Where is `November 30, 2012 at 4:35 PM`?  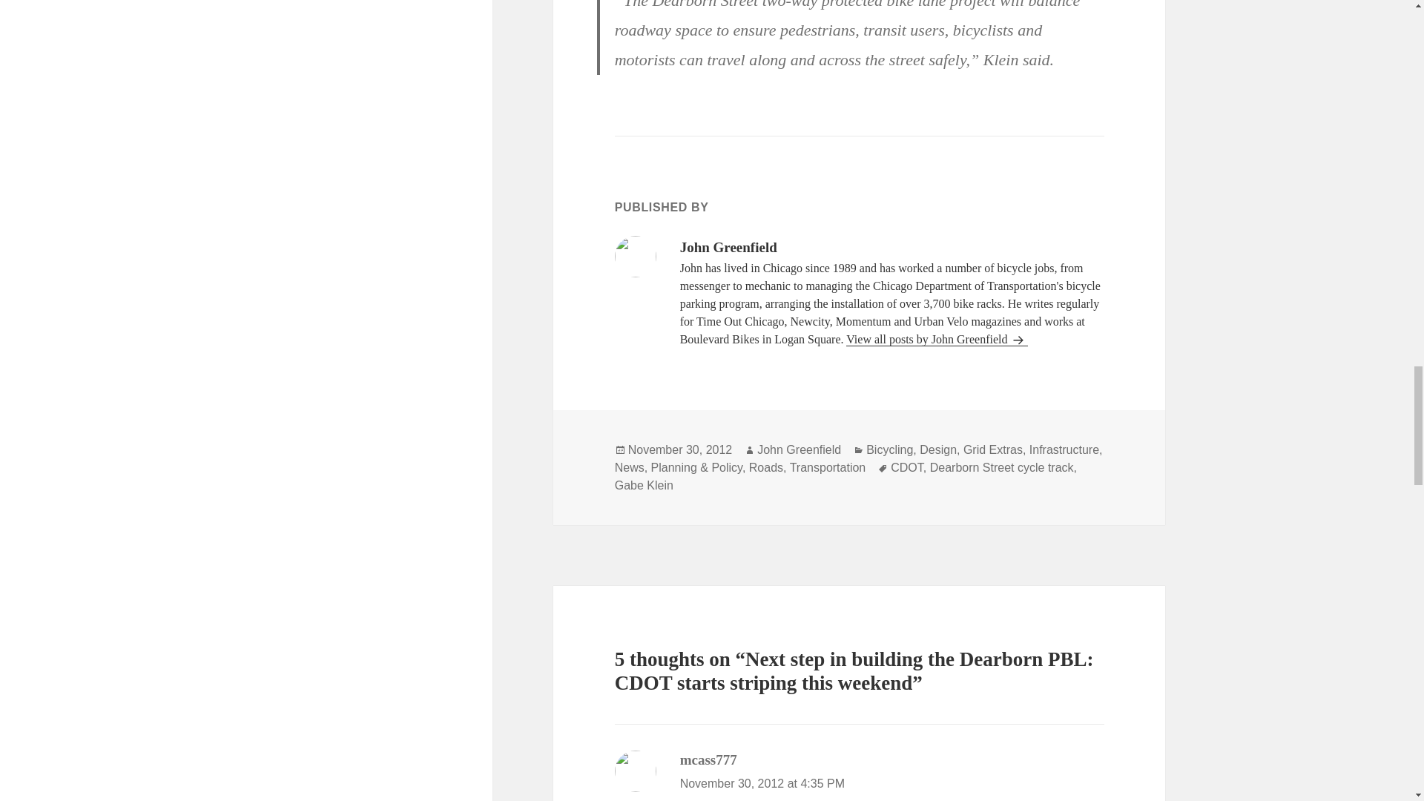
November 30, 2012 at 4:35 PM is located at coordinates (762, 783).